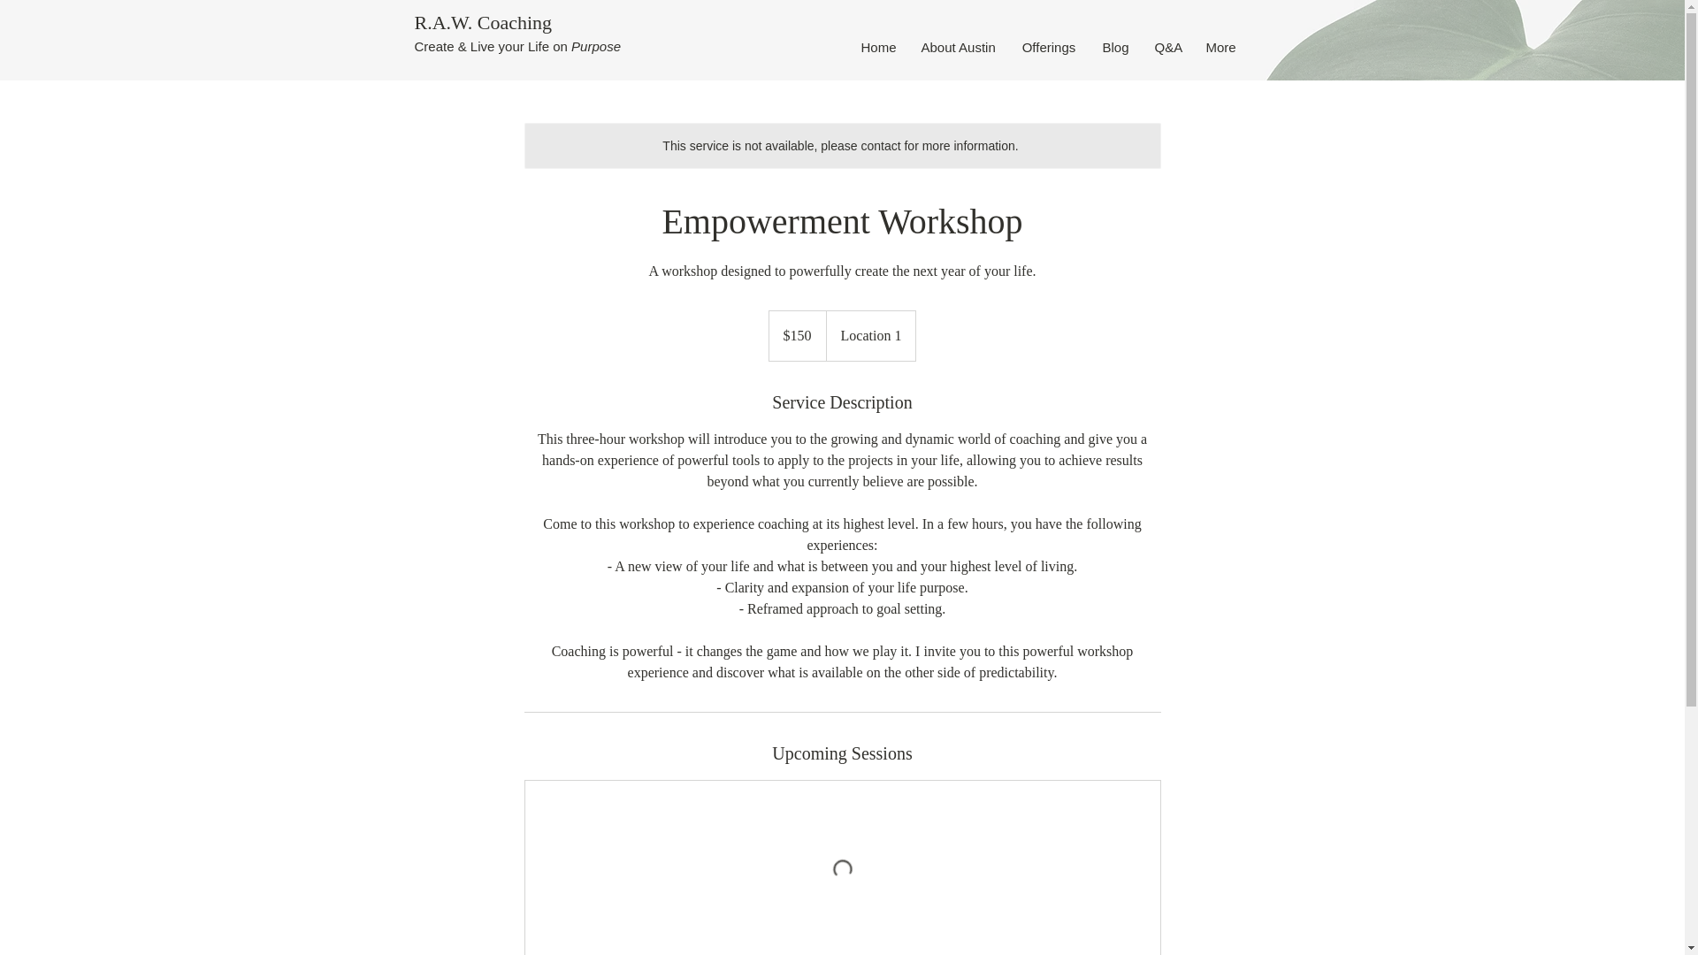 This screenshot has height=955, width=1698. I want to click on About Austin, so click(957, 48).